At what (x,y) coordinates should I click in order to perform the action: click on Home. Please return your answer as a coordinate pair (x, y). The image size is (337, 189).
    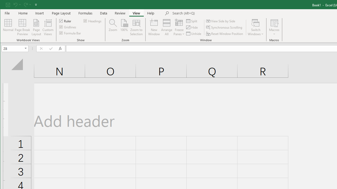
    Looking at the image, I should click on (23, 13).